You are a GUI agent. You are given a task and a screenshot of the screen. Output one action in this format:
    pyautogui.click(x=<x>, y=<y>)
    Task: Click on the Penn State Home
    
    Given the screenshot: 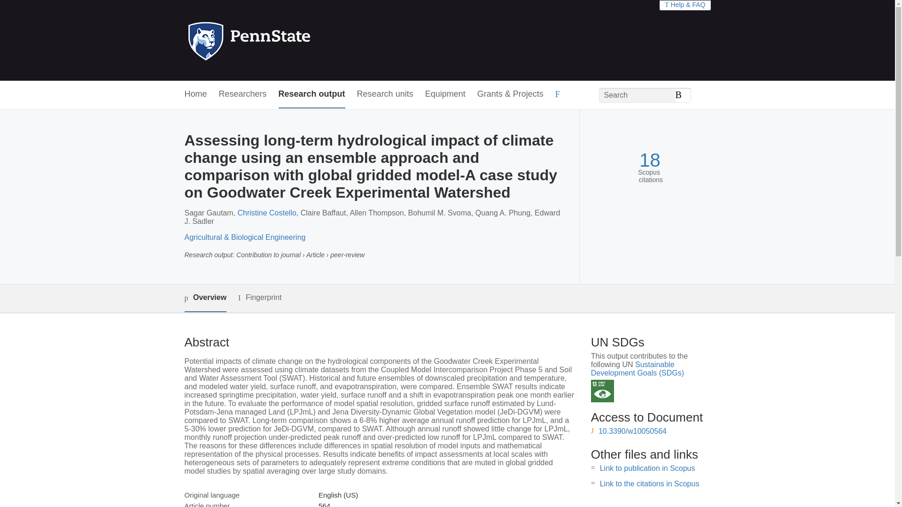 What is the action you would take?
    pyautogui.click(x=289, y=40)
    